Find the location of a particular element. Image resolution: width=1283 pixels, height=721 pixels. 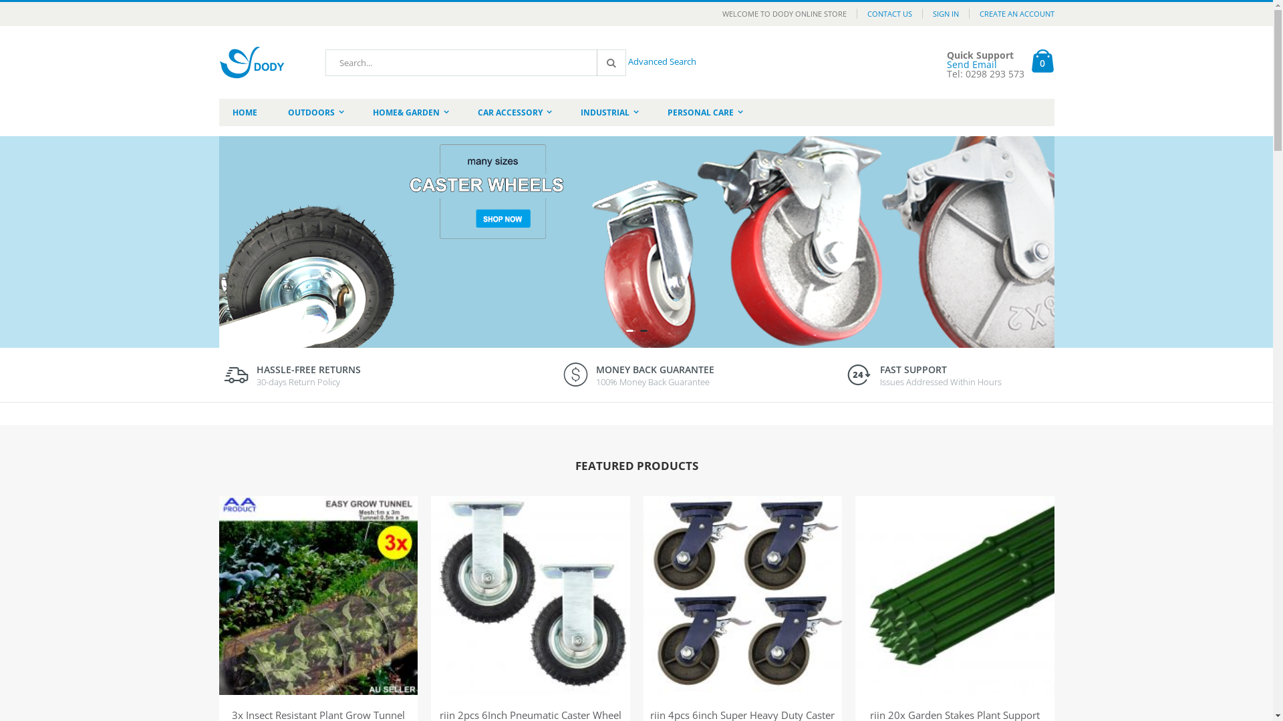

SIGN IN is located at coordinates (946, 13).